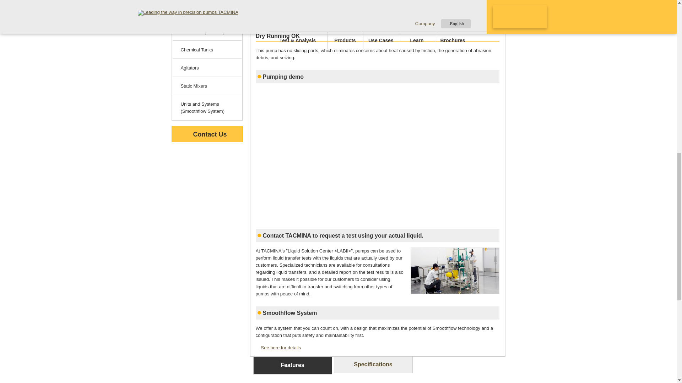 The width and height of the screenshot is (682, 383). What do you see at coordinates (278, 348) in the screenshot?
I see `See here for details` at bounding box center [278, 348].